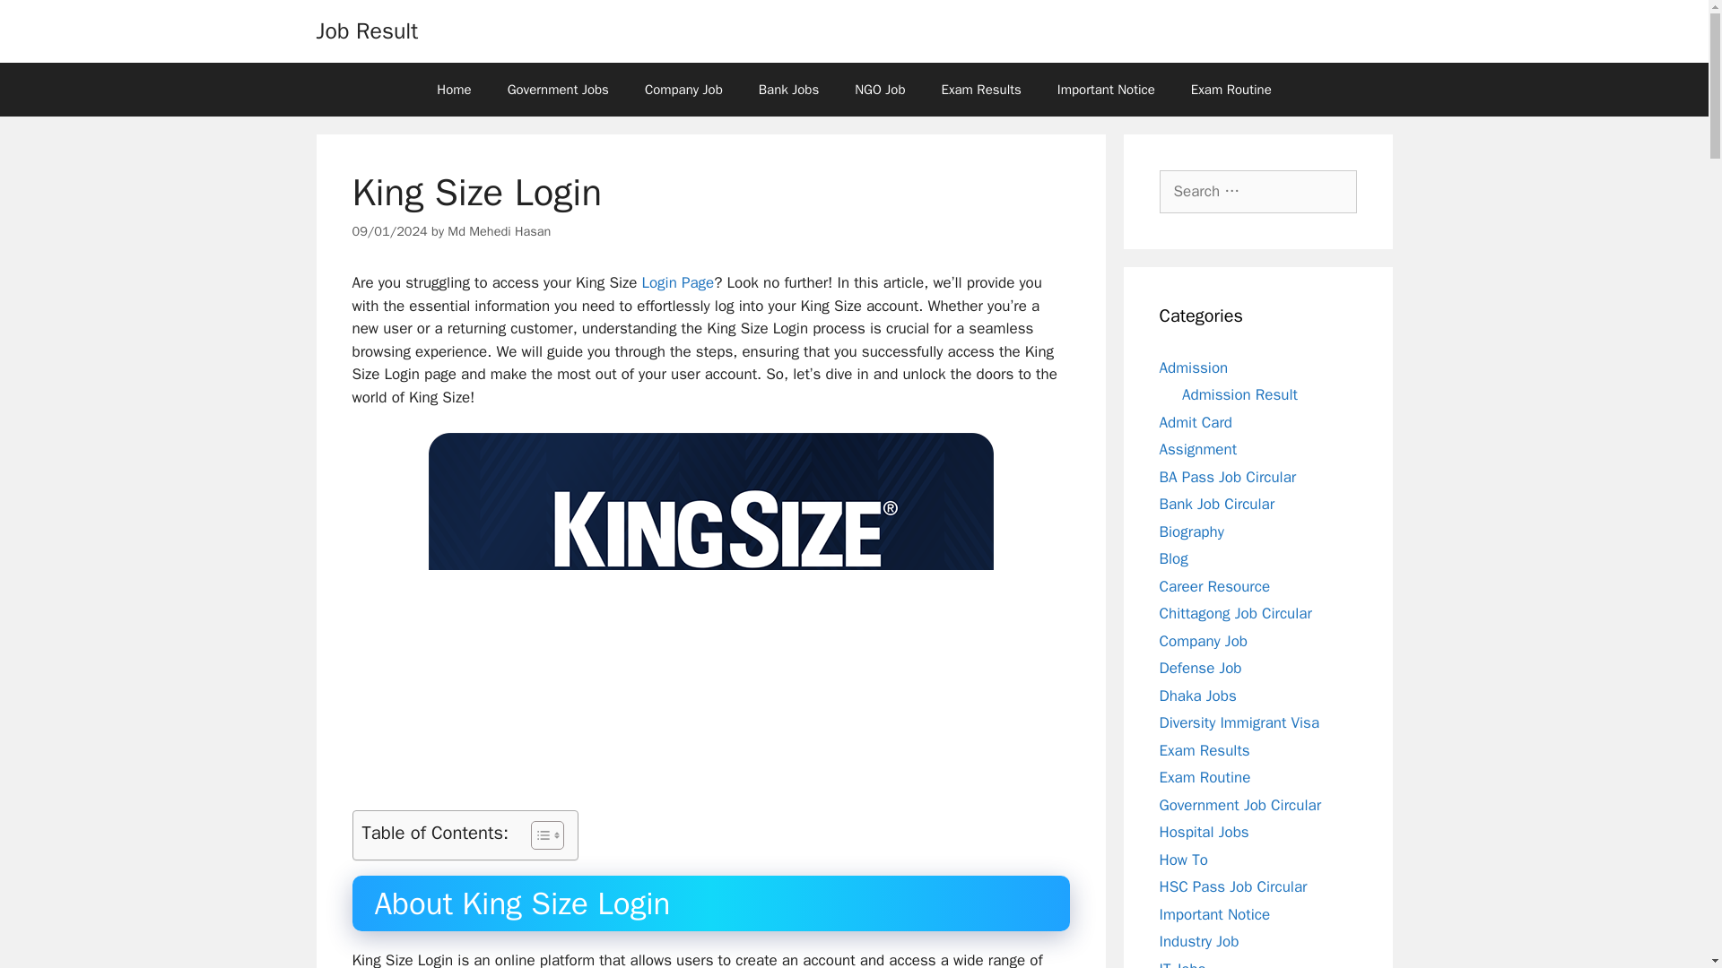 The image size is (1722, 968). What do you see at coordinates (677, 282) in the screenshot?
I see `Login Page` at bounding box center [677, 282].